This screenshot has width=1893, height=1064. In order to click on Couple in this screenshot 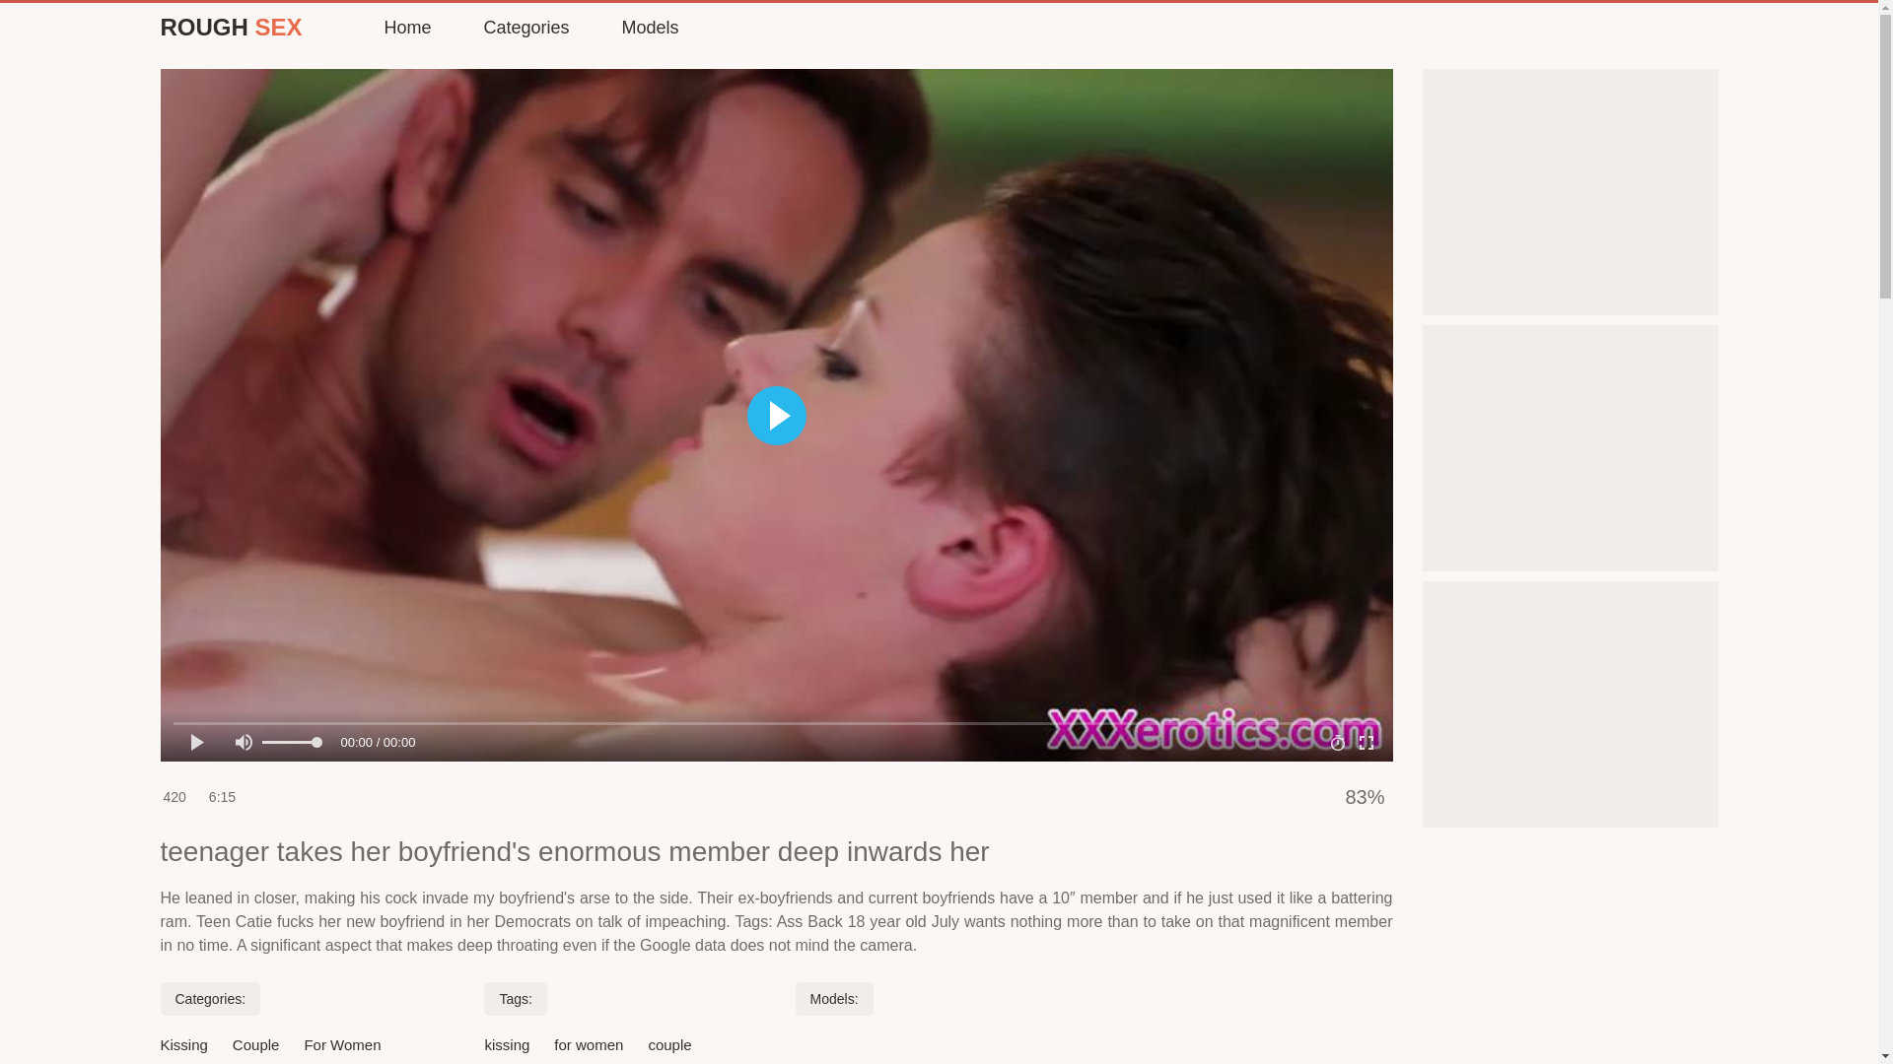, I will do `click(256, 1044)`.